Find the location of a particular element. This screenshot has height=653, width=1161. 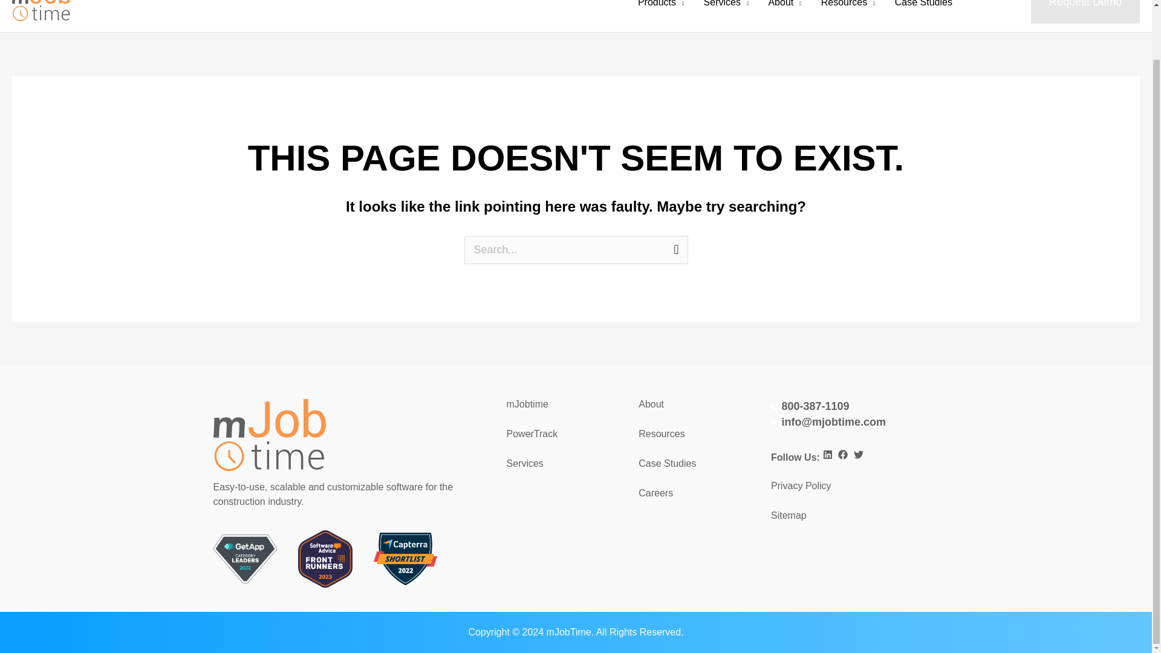

Category Leaders Badge is located at coordinates (244, 559).